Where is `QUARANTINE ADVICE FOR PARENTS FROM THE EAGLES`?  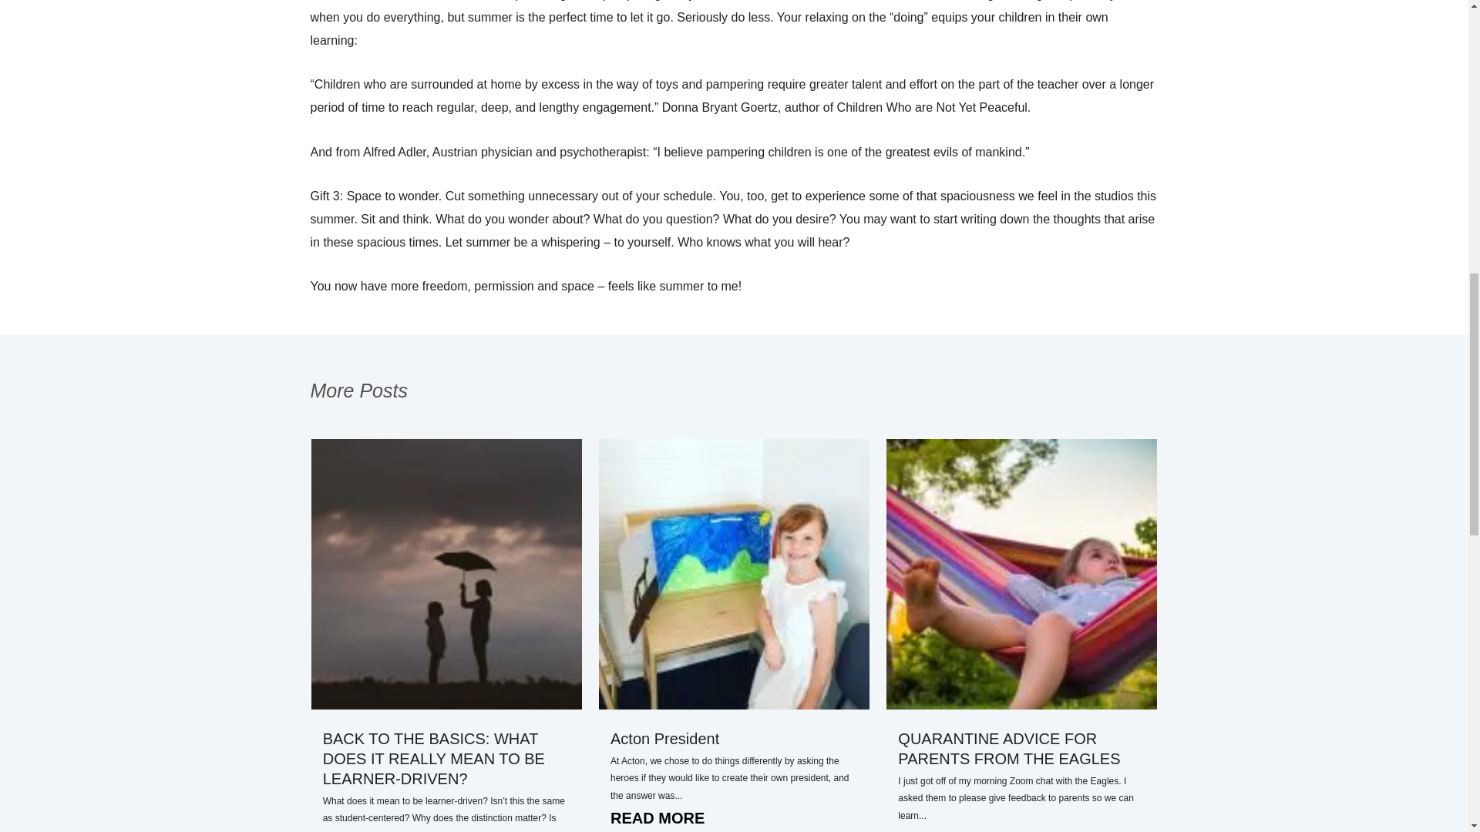 QUARANTINE ADVICE FOR PARENTS FROM THE EAGLES is located at coordinates (1009, 749).